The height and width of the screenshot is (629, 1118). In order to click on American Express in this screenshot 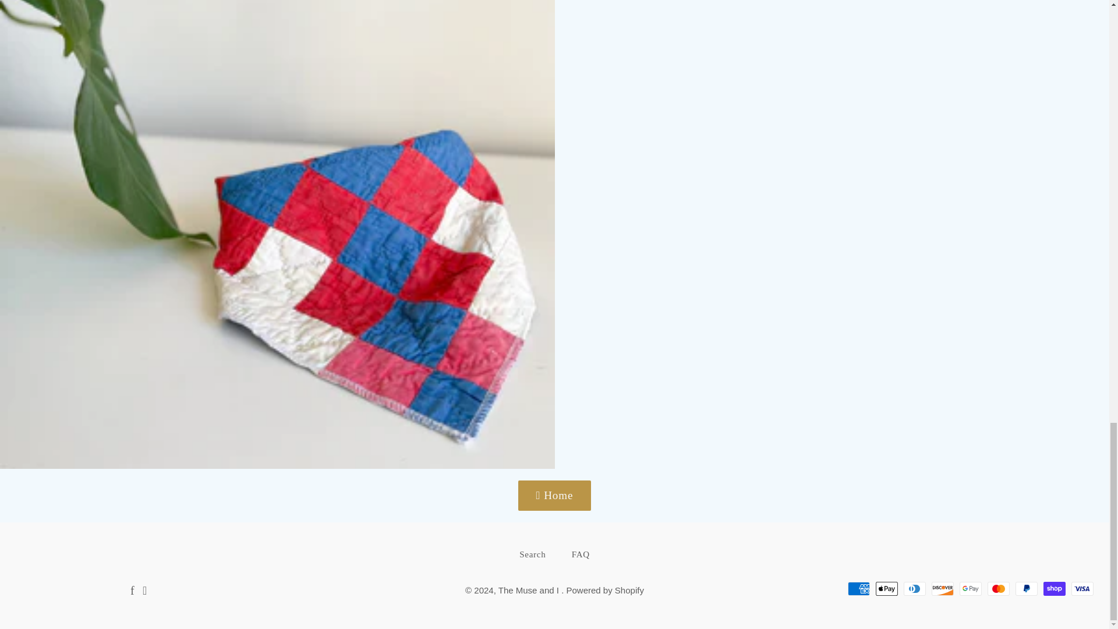, I will do `click(858, 588)`.